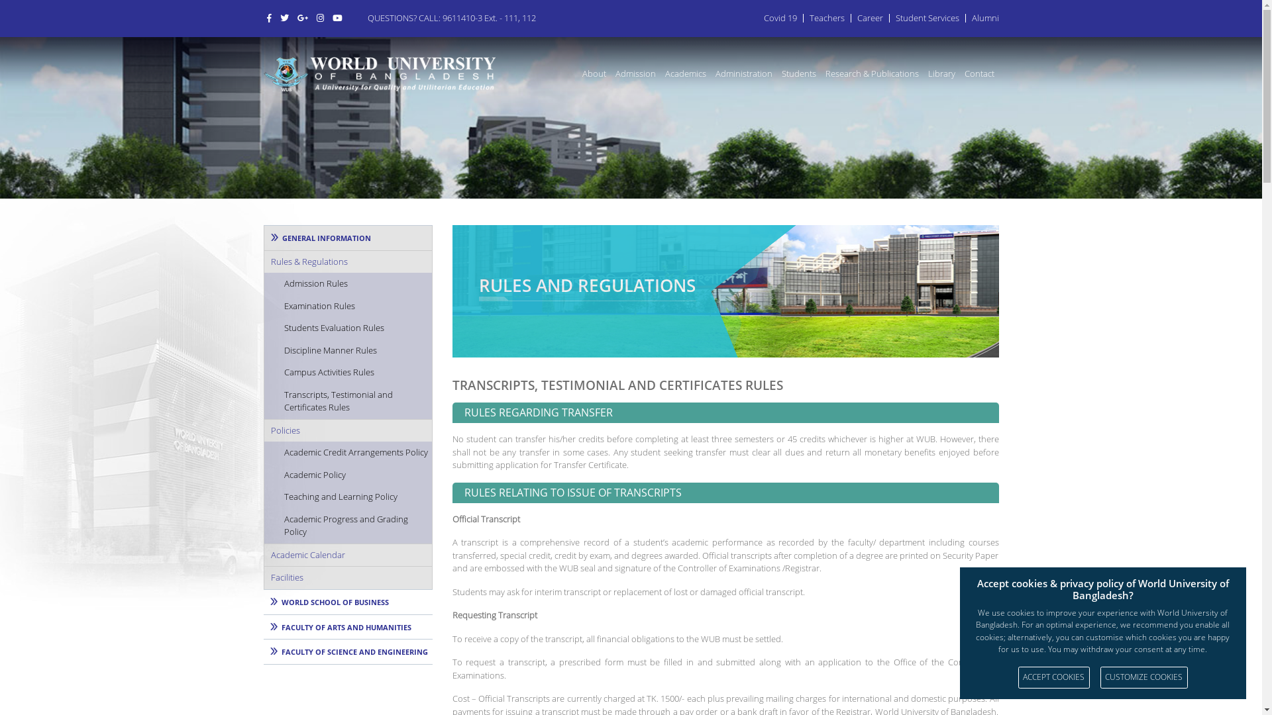 Image resolution: width=1272 pixels, height=715 pixels. Describe the element at coordinates (347, 328) in the screenshot. I see `Students Evaluation Rules` at that location.